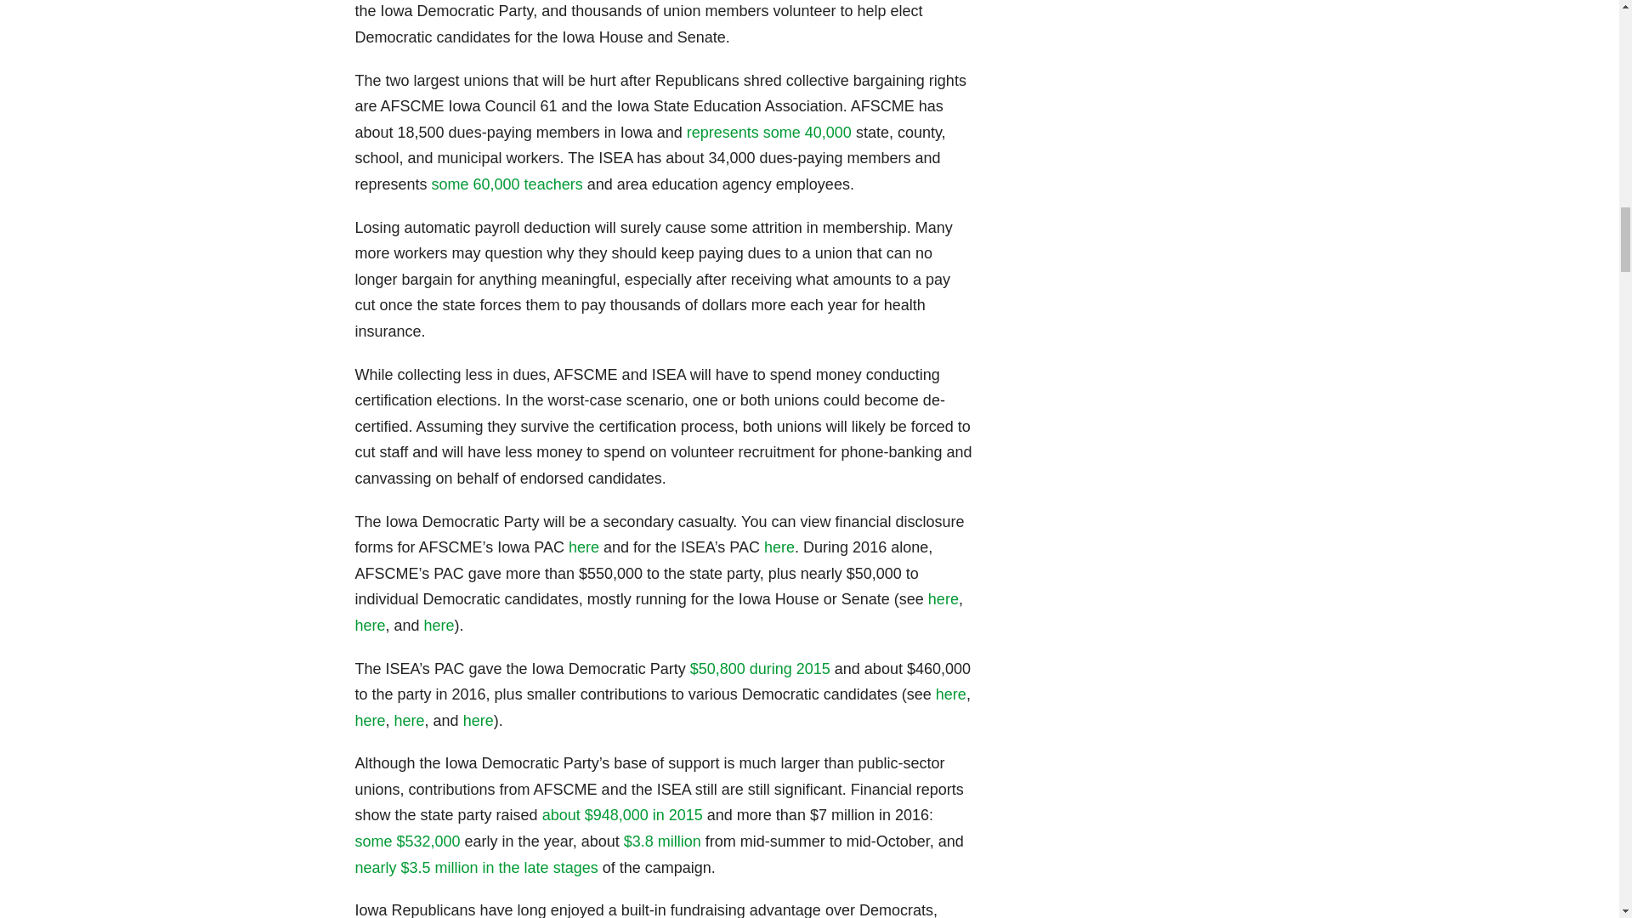  Describe the element at coordinates (583, 547) in the screenshot. I see `here` at that location.